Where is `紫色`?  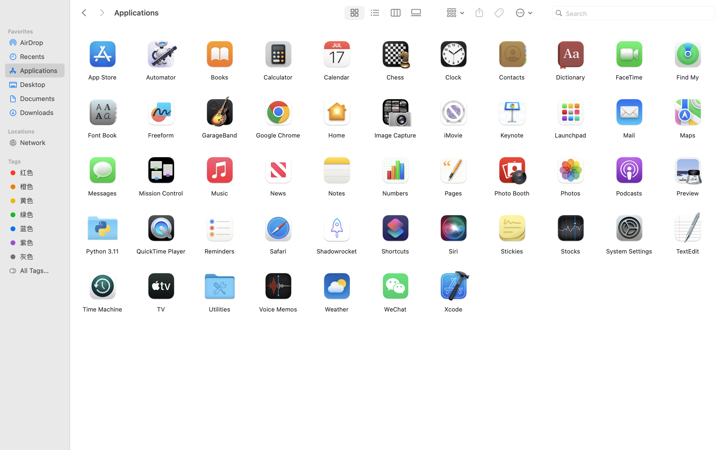 紫色 is located at coordinates (40, 242).